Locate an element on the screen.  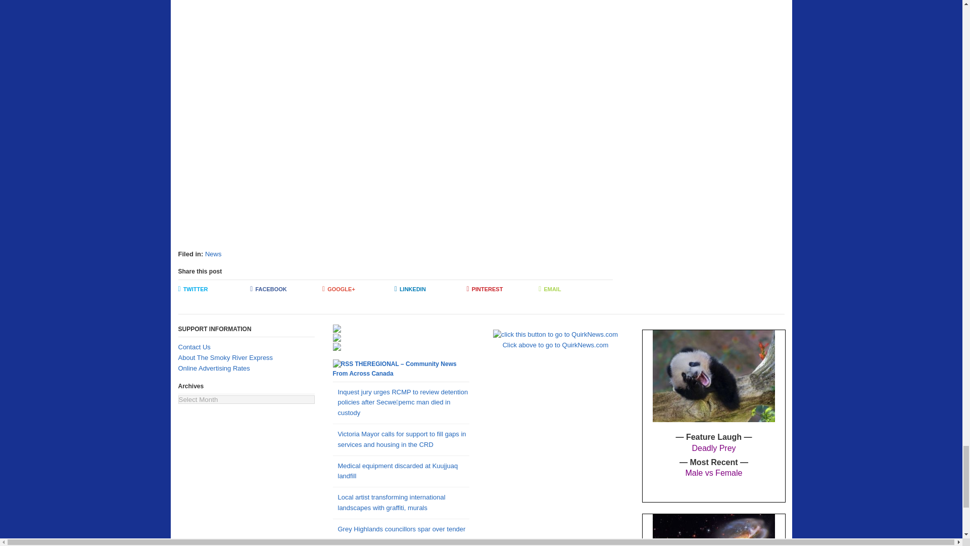
News is located at coordinates (213, 254).